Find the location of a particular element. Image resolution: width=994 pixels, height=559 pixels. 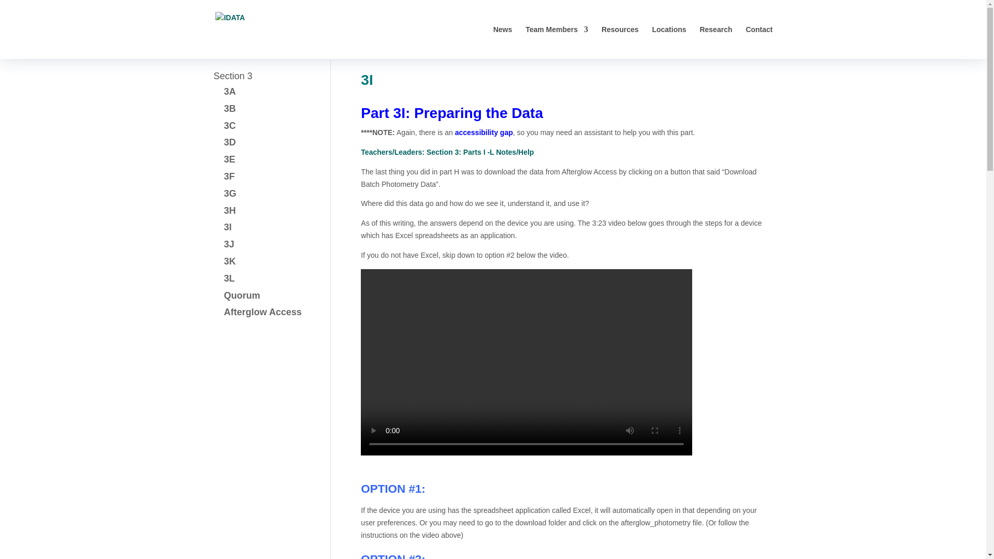

3G is located at coordinates (230, 194).